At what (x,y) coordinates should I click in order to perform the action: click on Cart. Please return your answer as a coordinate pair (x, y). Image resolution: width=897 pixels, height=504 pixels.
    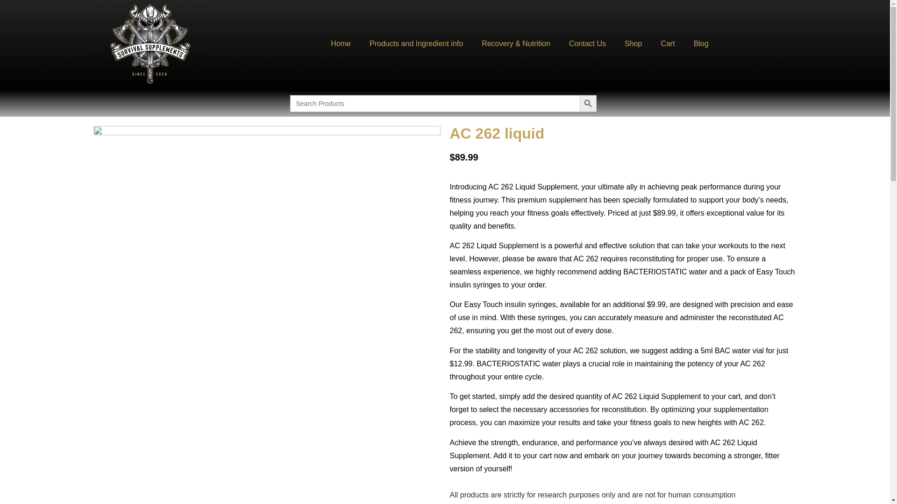
    Looking at the image, I should click on (667, 44).